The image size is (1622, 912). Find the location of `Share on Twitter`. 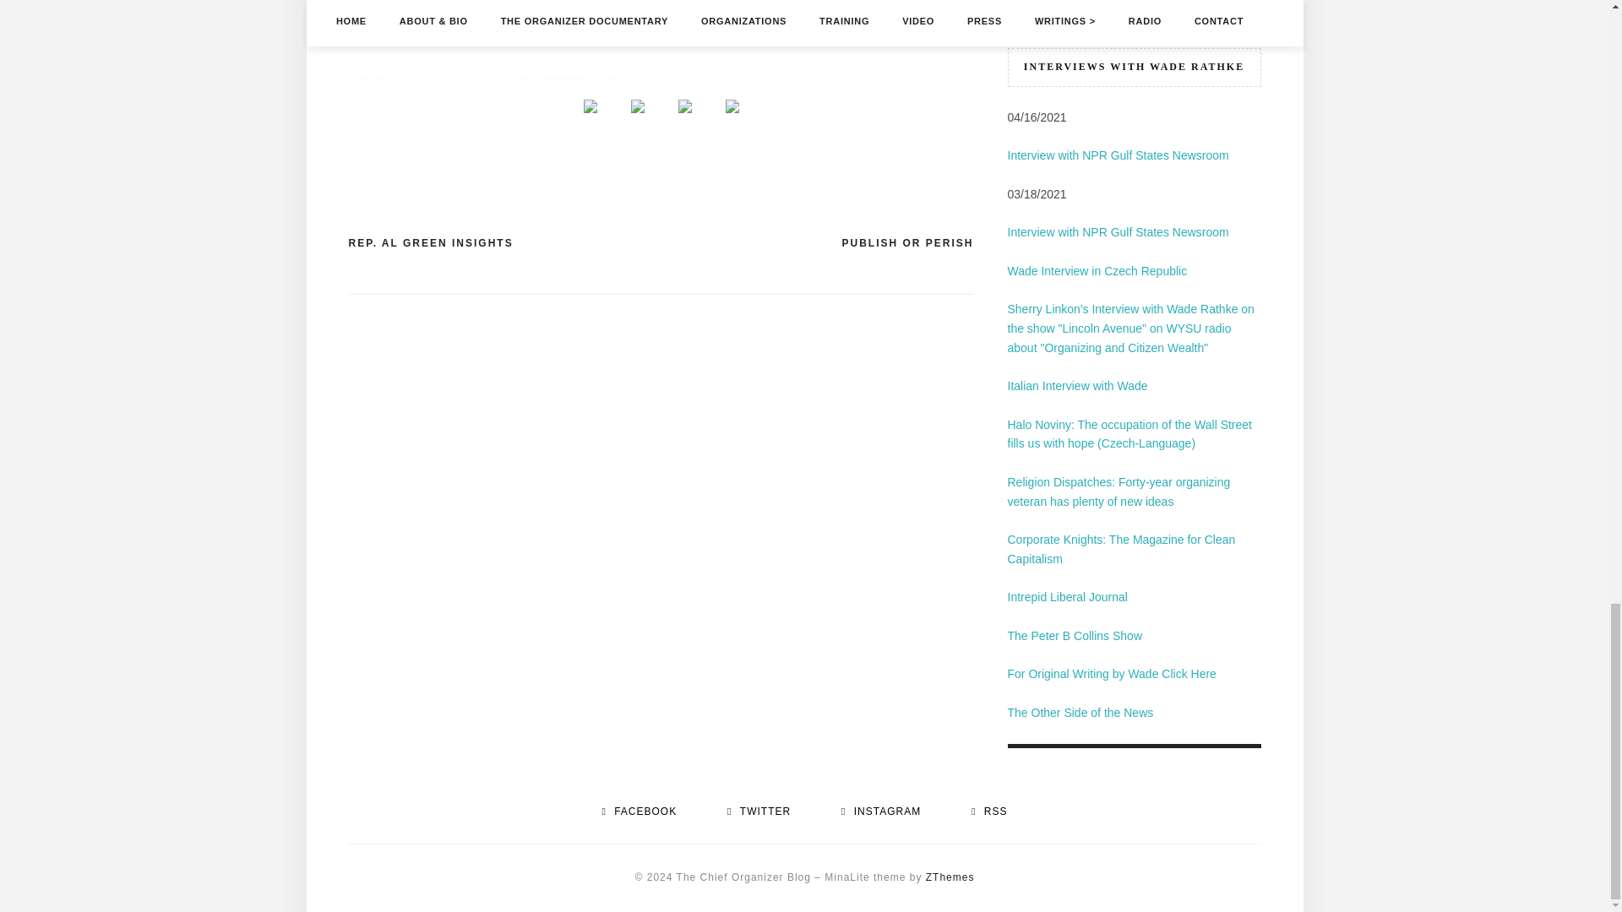

Share on Twitter is located at coordinates (637, 106).